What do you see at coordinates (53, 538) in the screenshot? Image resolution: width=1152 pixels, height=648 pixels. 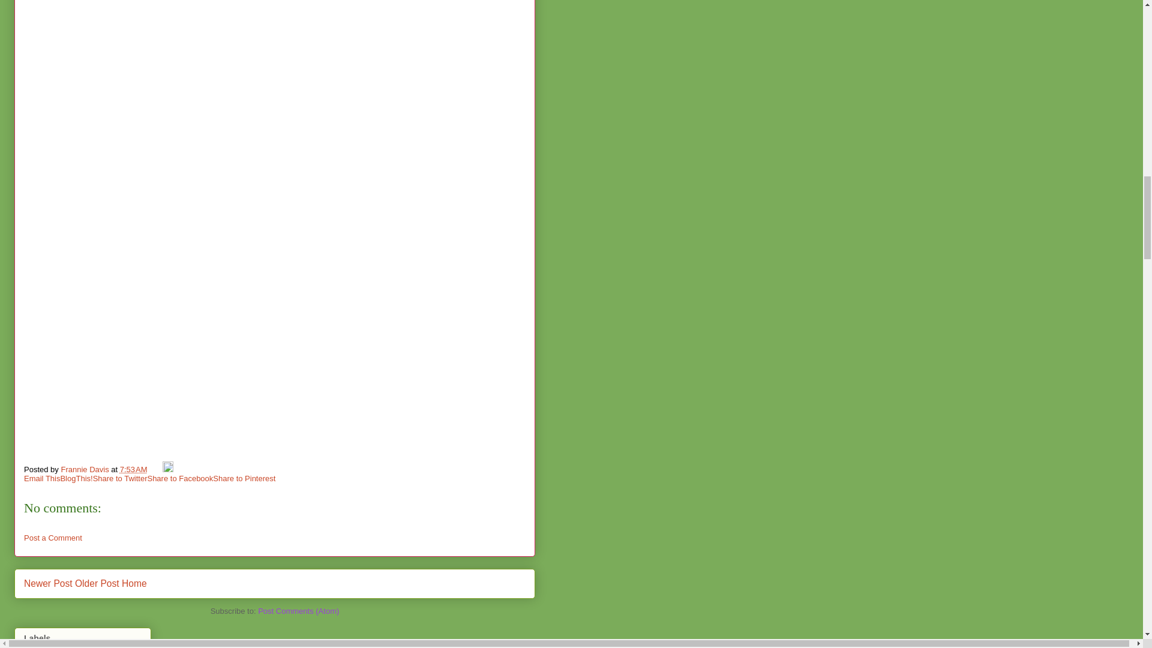 I see `Post a Comment` at bounding box center [53, 538].